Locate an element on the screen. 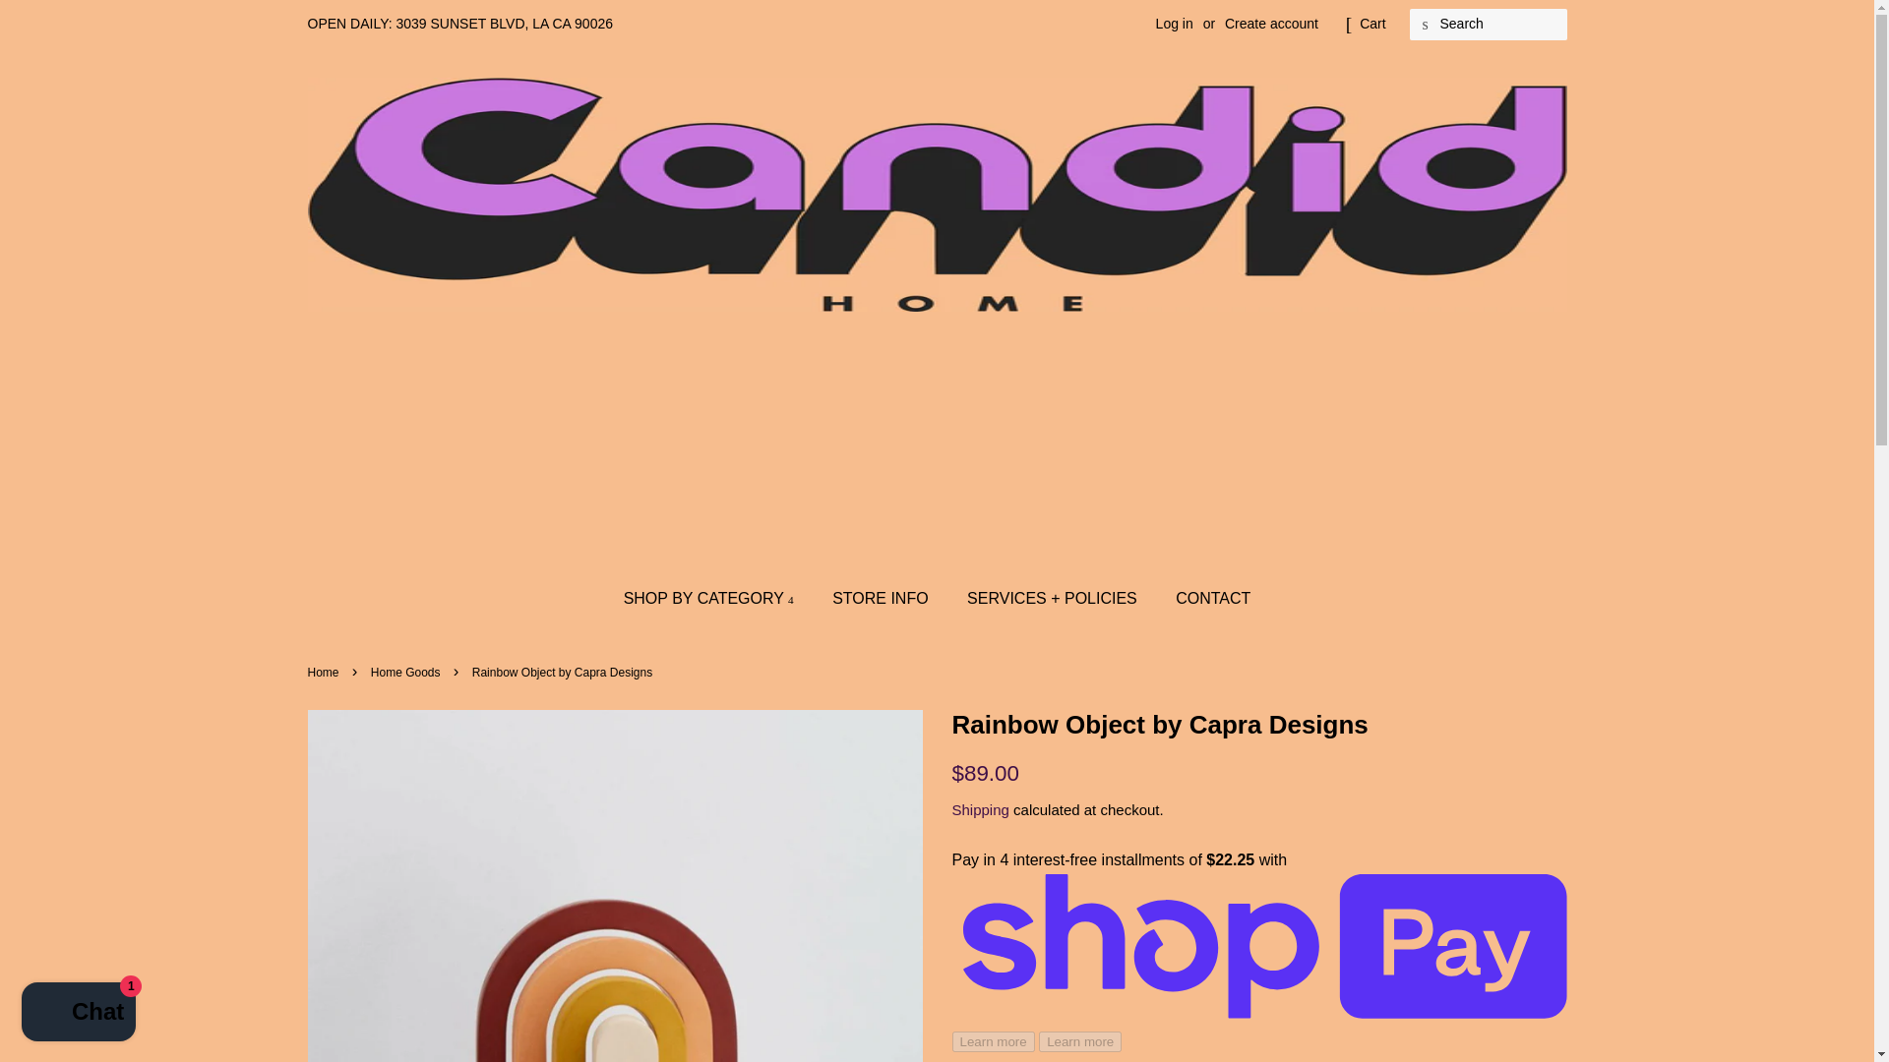 The height and width of the screenshot is (1062, 1889). SEARCH is located at coordinates (1425, 25).